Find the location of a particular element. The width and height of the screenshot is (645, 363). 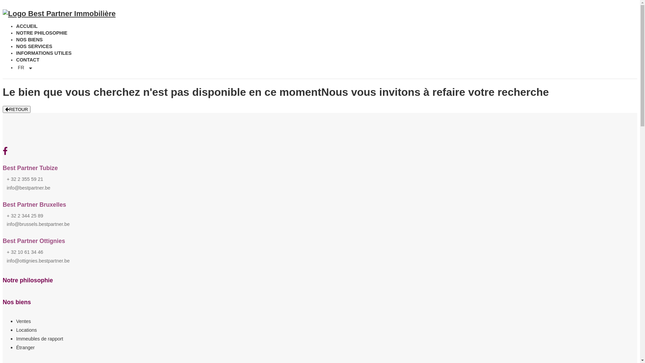

RETOUR is located at coordinates (17, 110).